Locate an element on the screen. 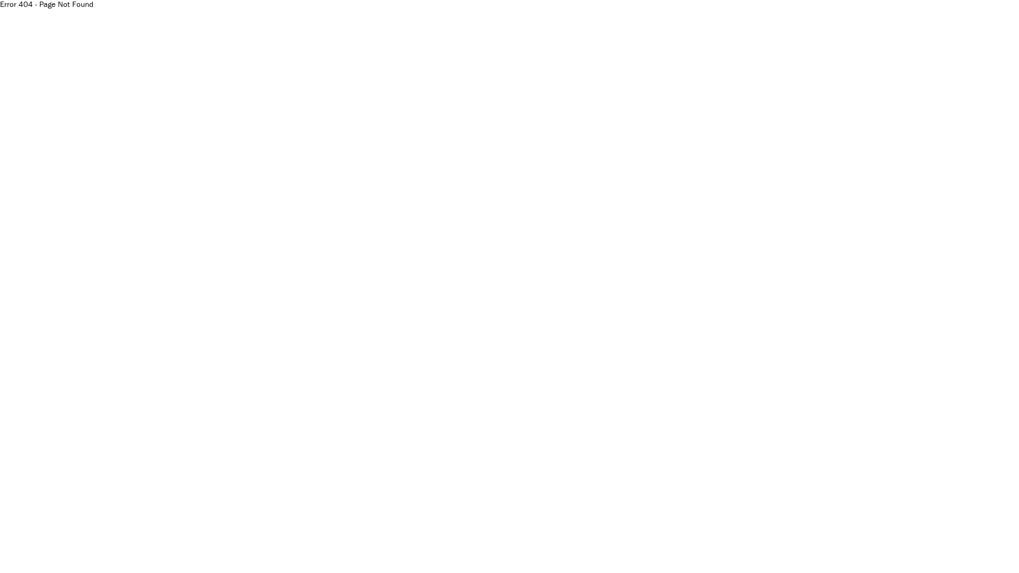  STORE is located at coordinates (405, 549).